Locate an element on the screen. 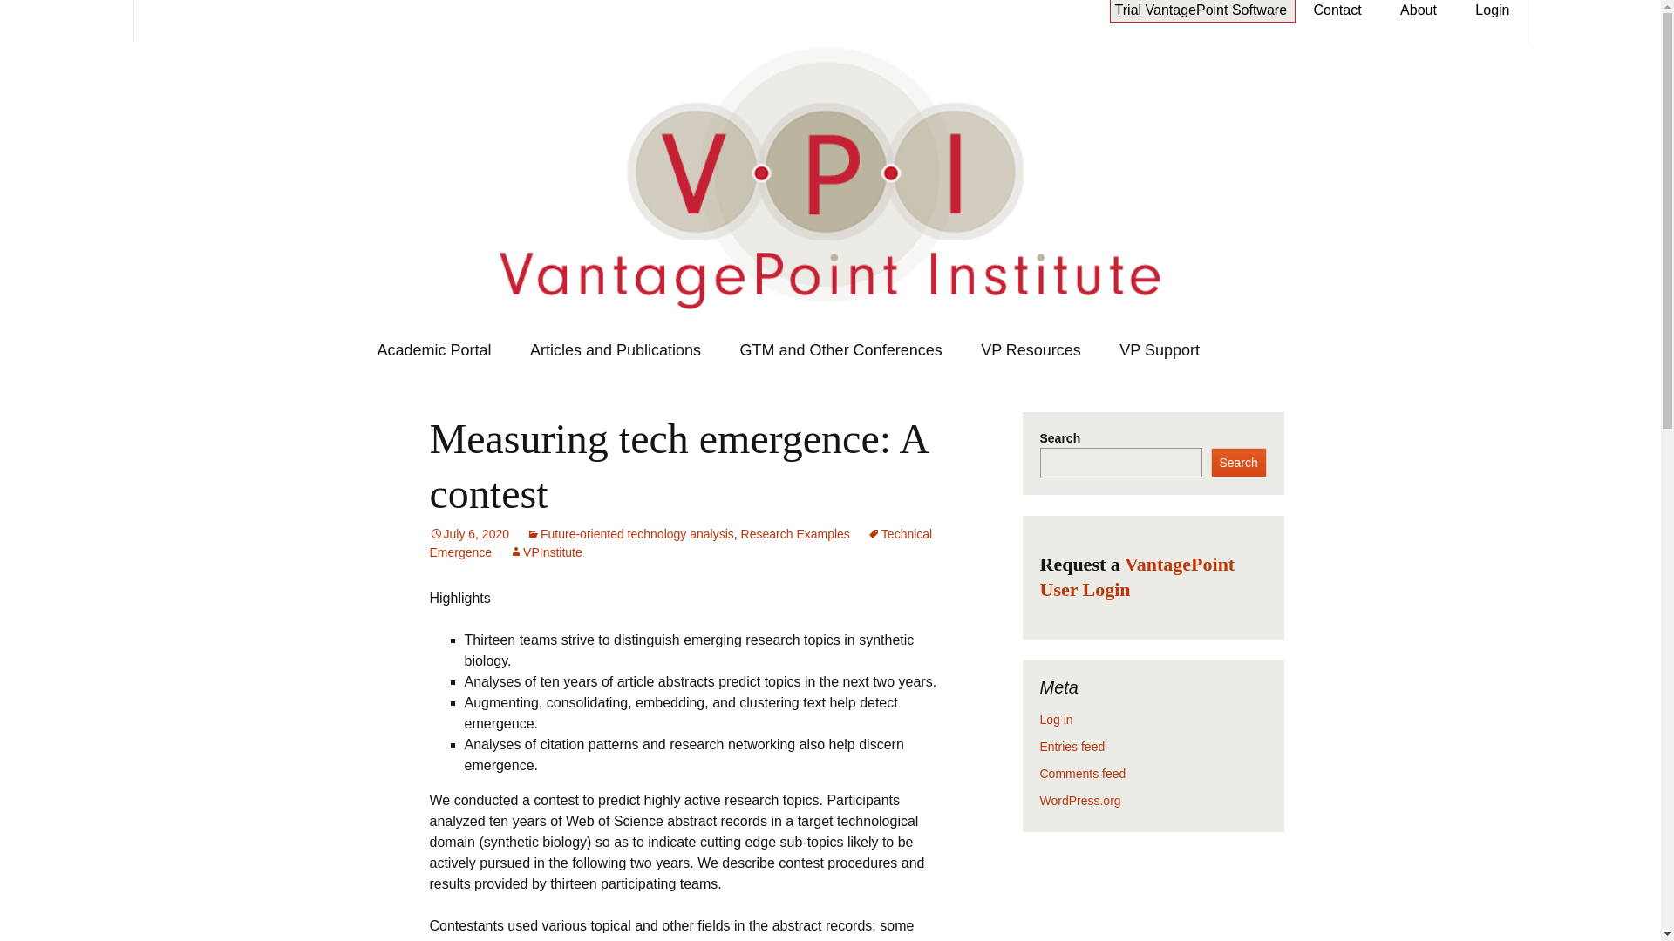 Image resolution: width=1674 pixels, height=941 pixels. About is located at coordinates (1418, 10).